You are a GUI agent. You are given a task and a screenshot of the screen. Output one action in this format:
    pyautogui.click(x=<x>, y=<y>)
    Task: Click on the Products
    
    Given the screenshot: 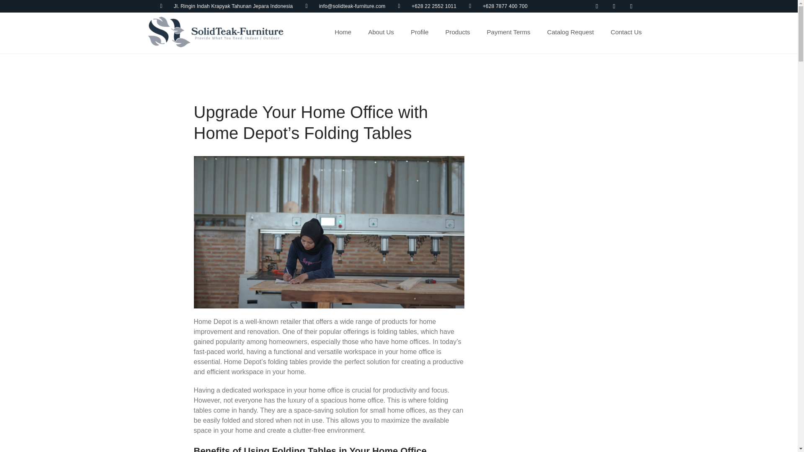 What is the action you would take?
    pyautogui.click(x=457, y=32)
    